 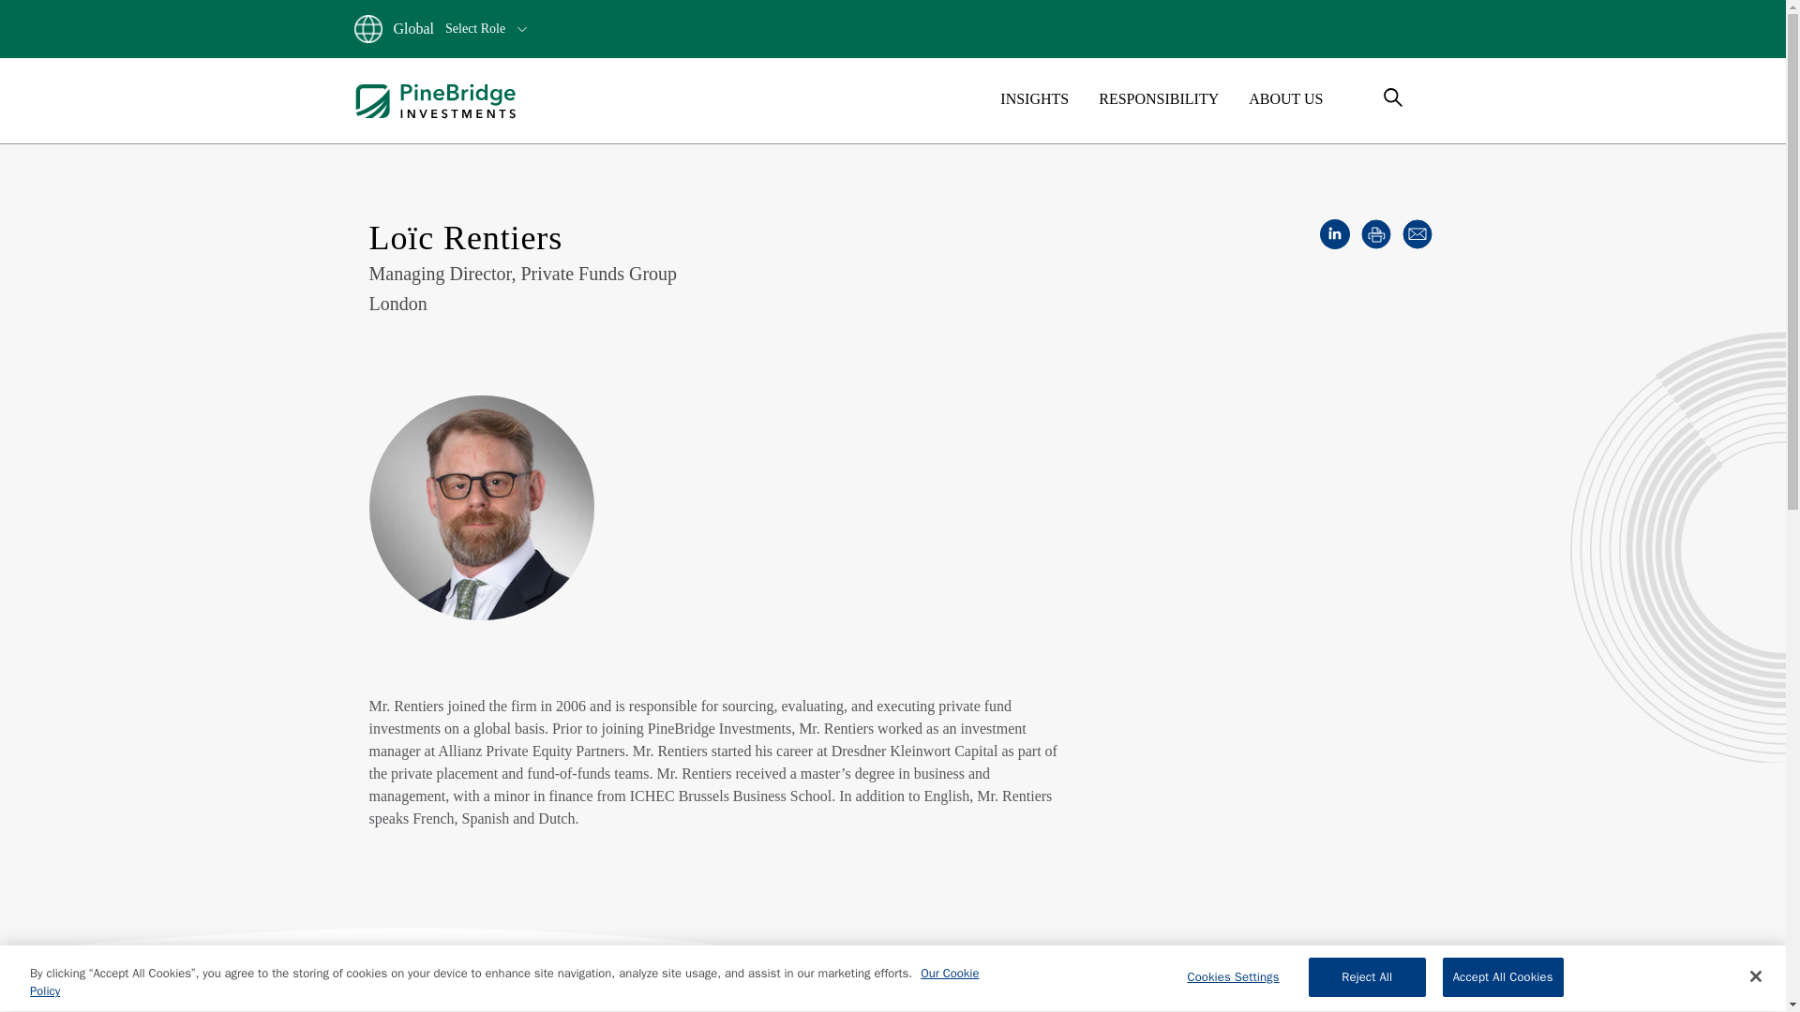 I want to click on RESPONSIBILITY, so click(x=1158, y=98).